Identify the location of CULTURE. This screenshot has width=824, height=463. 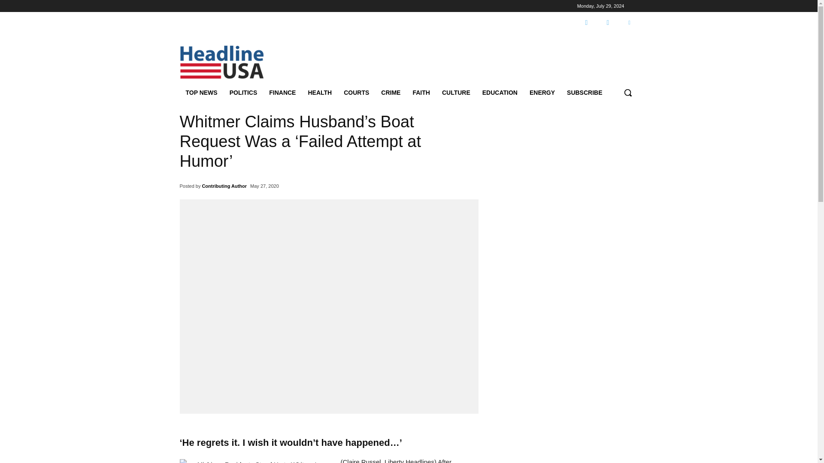
(456, 93).